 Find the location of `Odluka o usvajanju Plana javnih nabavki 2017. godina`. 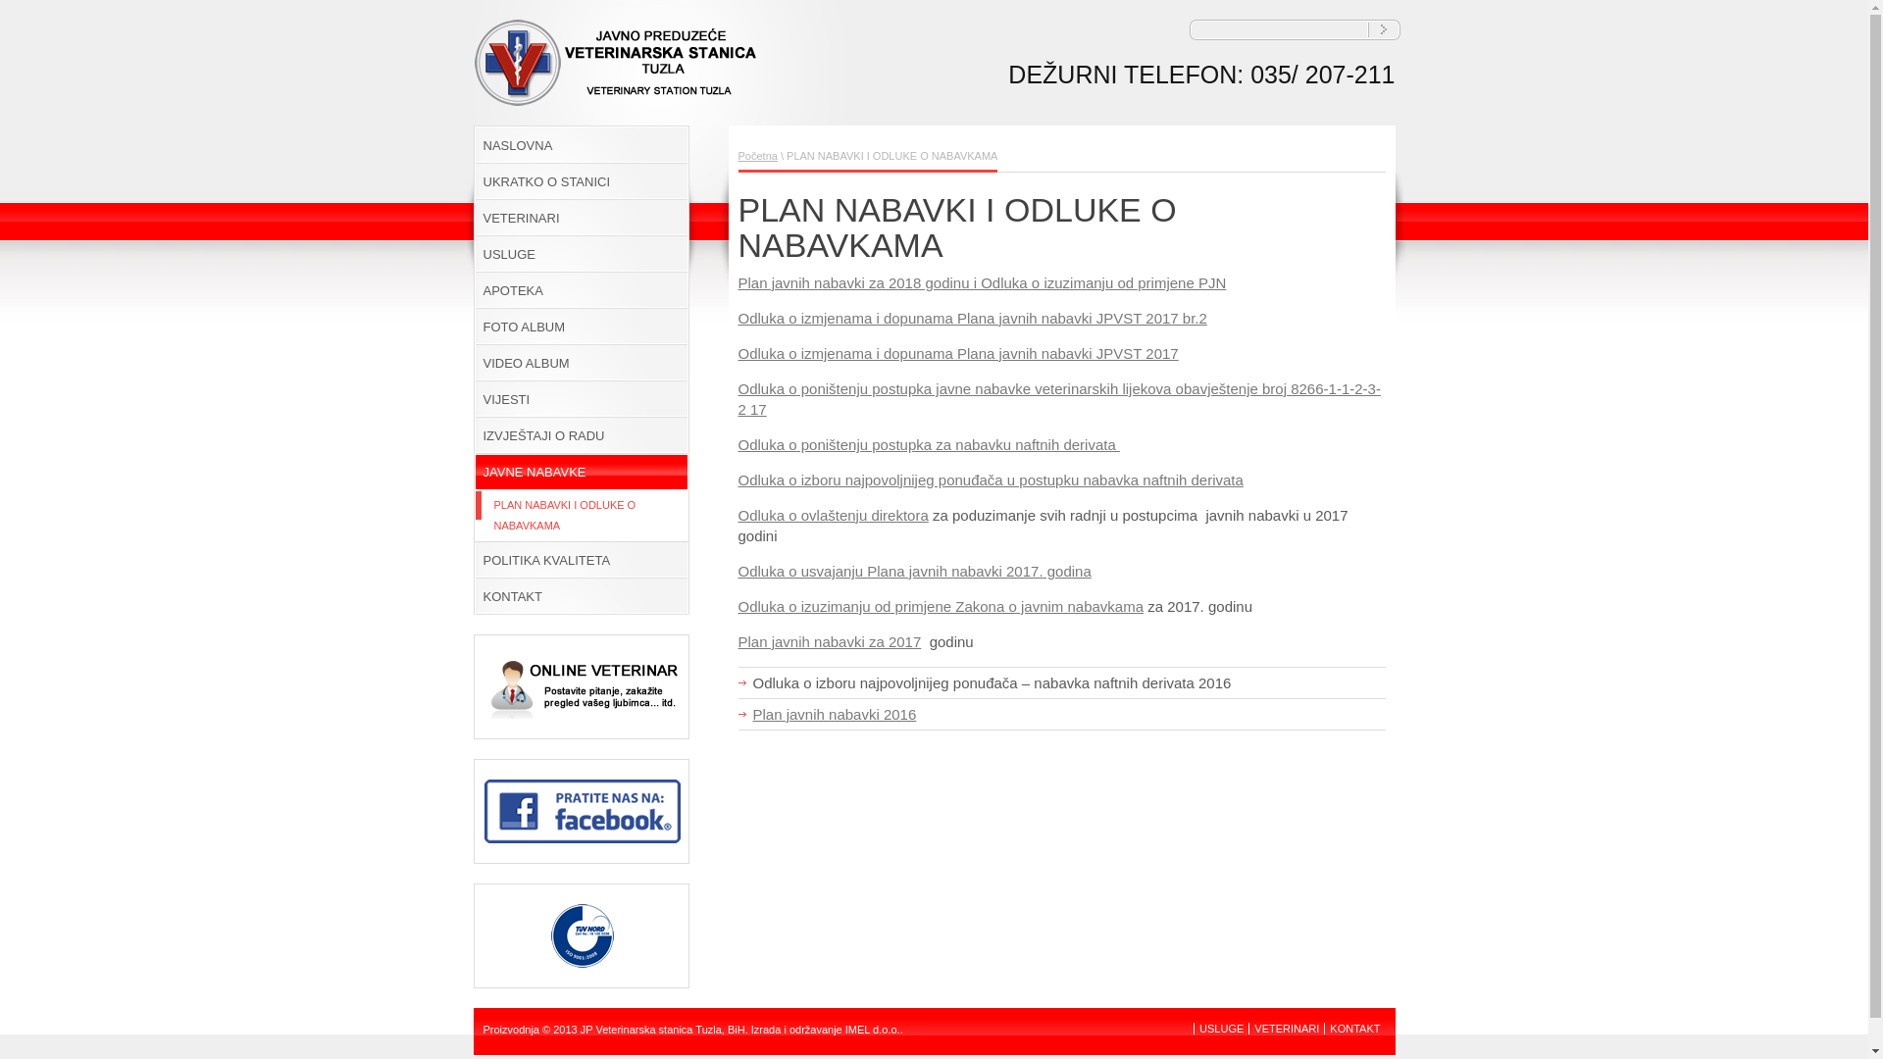

Odluka o usvajanju Plana javnih nabavki 2017. godina is located at coordinates (914, 571).